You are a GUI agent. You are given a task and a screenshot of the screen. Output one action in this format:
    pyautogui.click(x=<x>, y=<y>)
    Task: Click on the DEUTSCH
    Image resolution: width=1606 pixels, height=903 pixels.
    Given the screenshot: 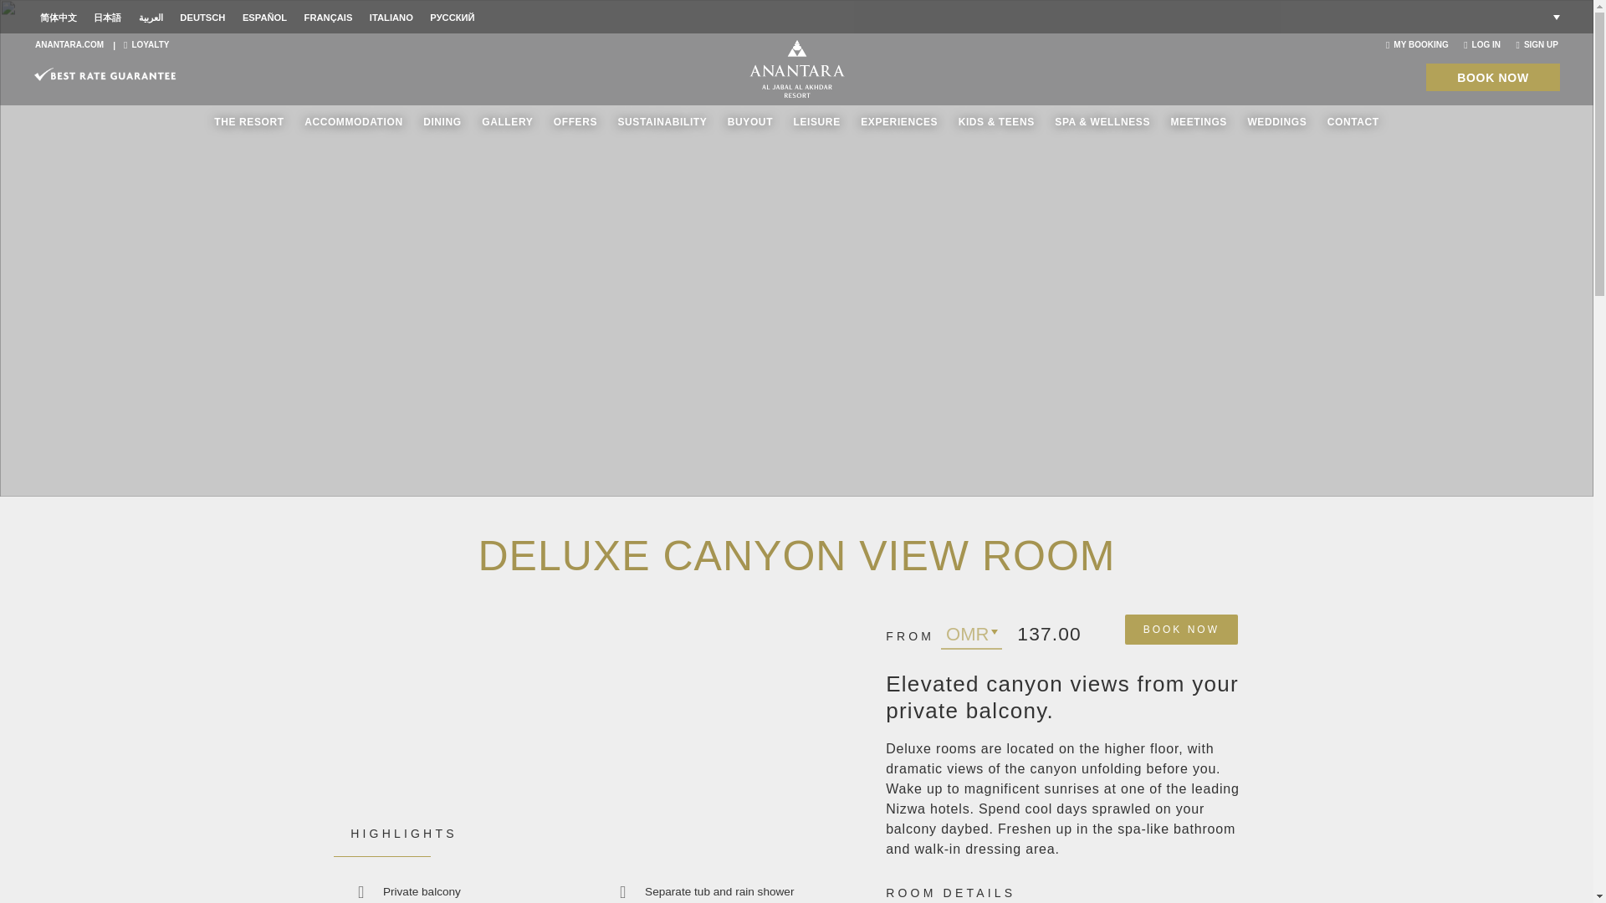 What is the action you would take?
    pyautogui.click(x=202, y=18)
    